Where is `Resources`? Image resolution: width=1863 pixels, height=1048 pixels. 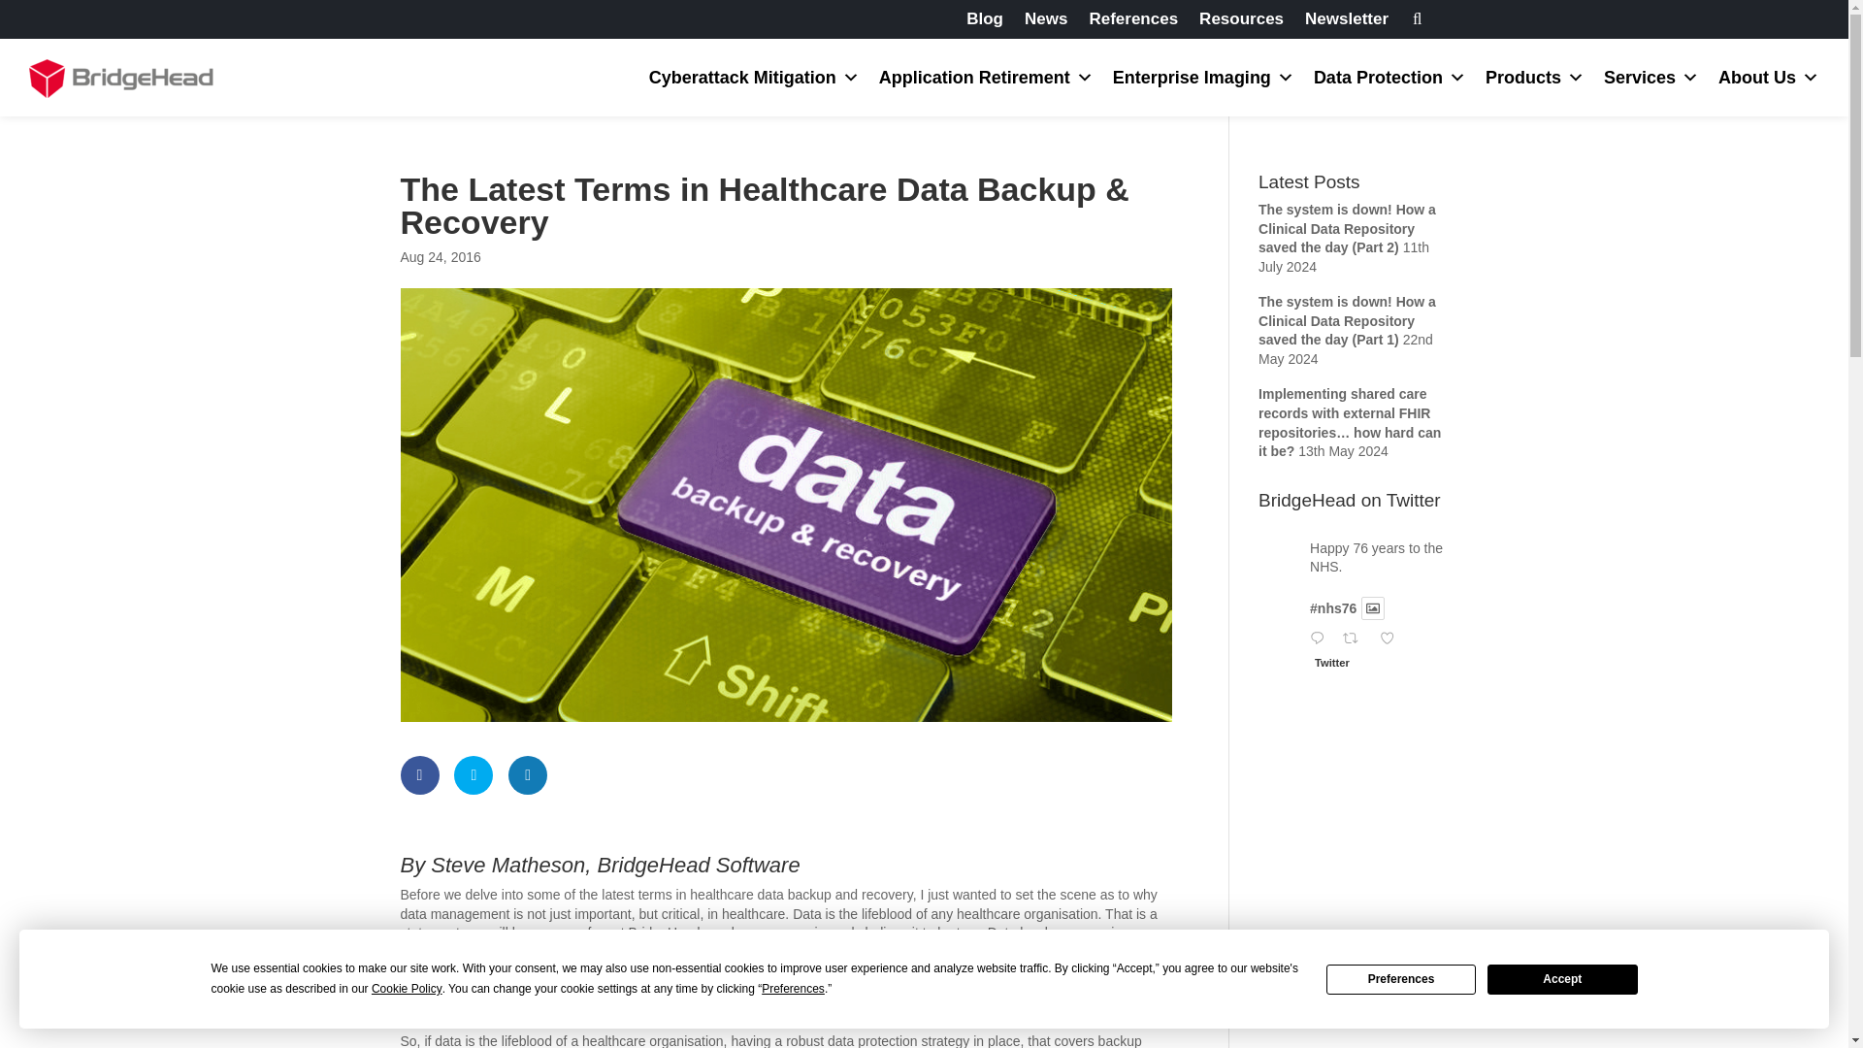 Resources is located at coordinates (1241, 22).